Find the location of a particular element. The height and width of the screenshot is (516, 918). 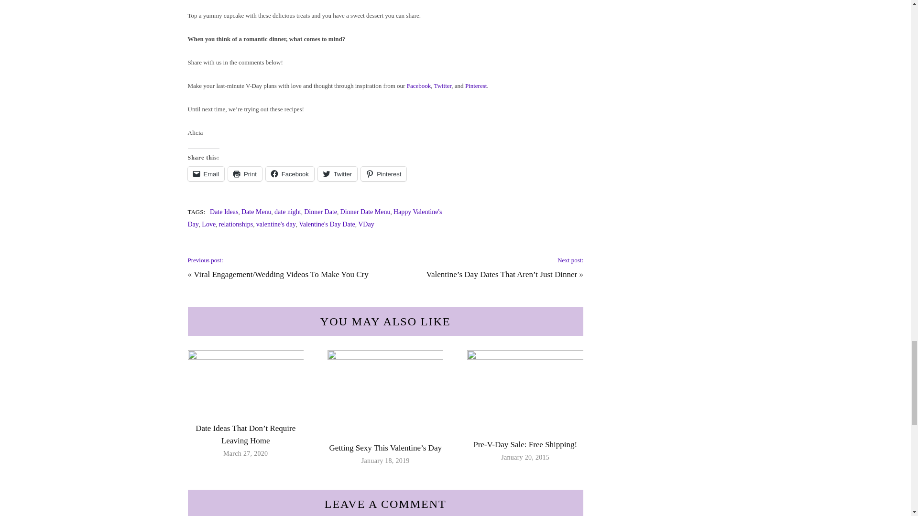

Twitter is located at coordinates (337, 174).